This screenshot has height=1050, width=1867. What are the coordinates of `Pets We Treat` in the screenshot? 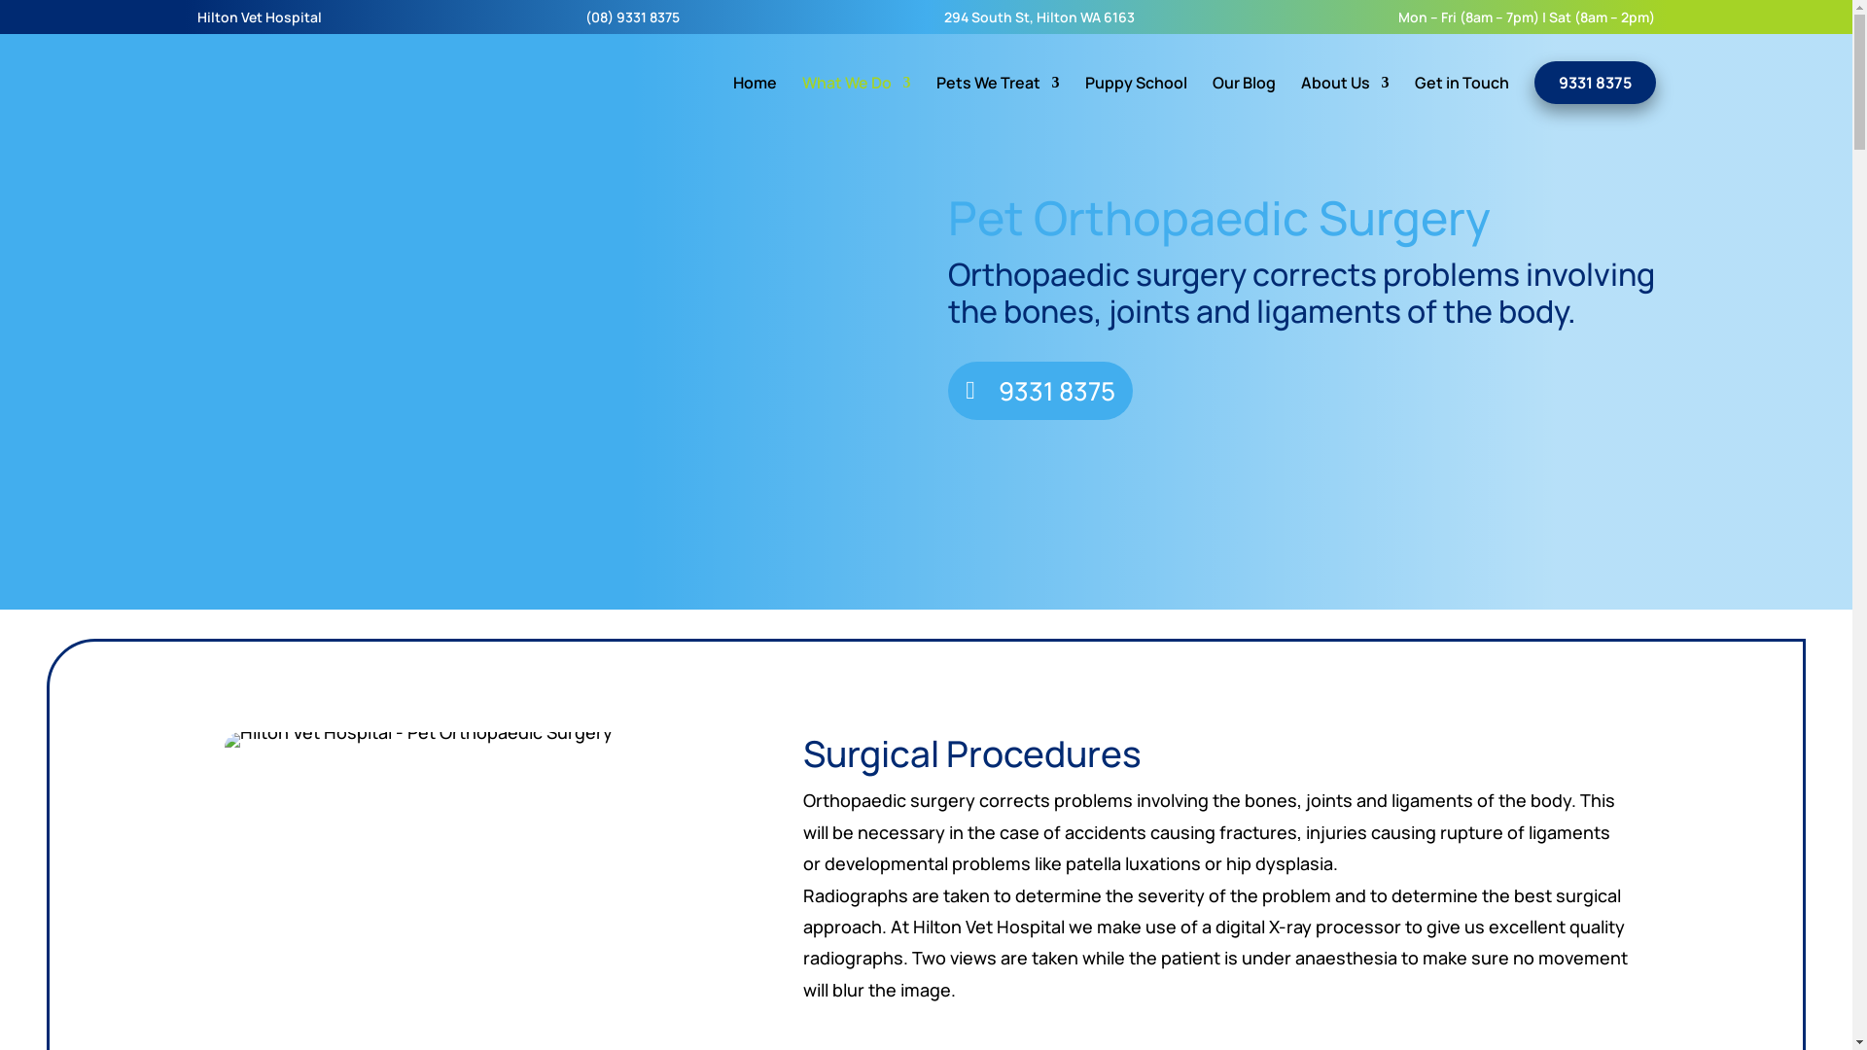 It's located at (998, 98).